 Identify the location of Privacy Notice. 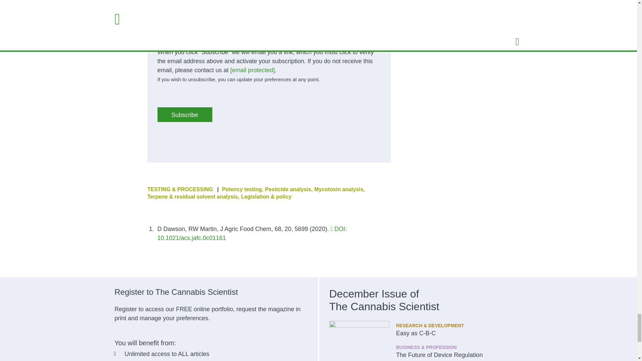
(272, 35).